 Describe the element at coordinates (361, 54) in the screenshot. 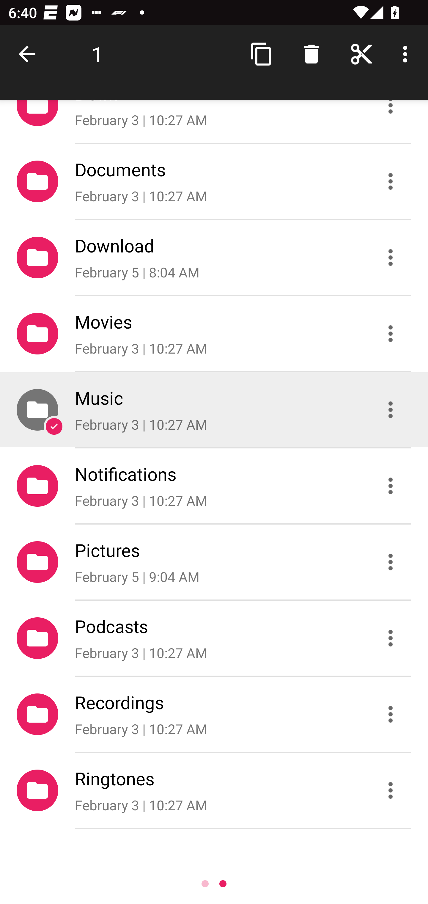

I see `Cut` at that location.